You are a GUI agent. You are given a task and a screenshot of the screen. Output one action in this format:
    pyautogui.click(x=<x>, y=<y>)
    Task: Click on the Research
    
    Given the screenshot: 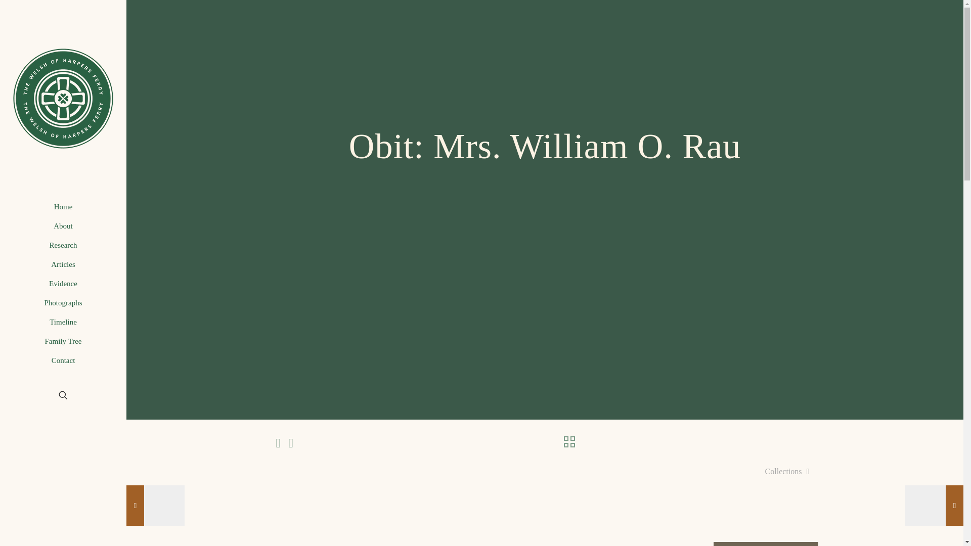 What is the action you would take?
    pyautogui.click(x=63, y=245)
    